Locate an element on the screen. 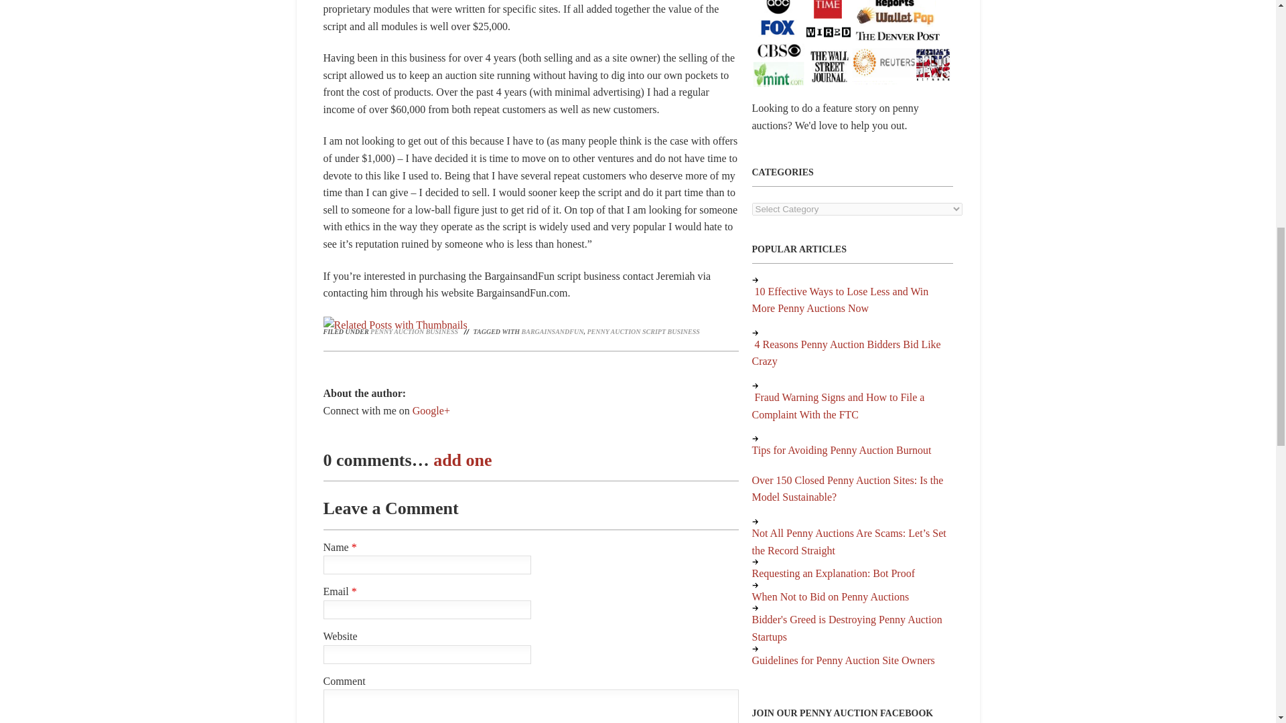  bulletside is located at coordinates (754, 386).